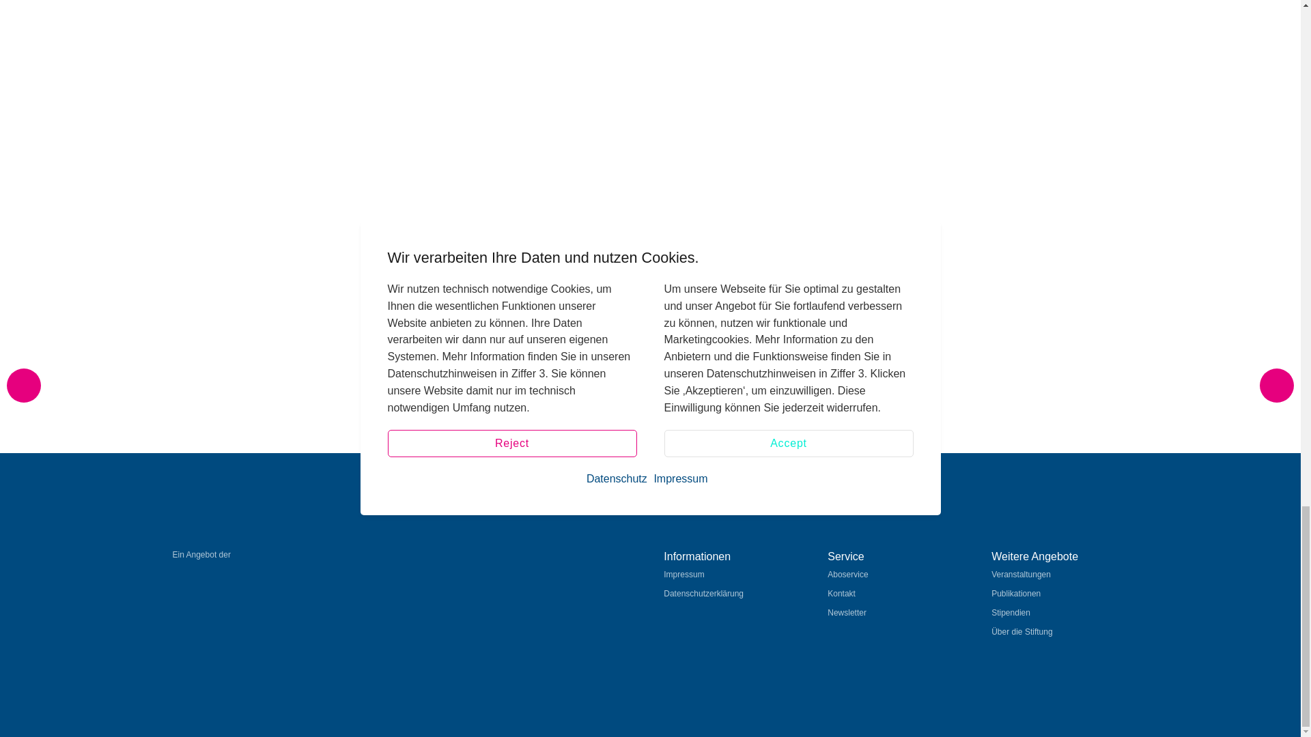 This screenshot has width=1311, height=737. Describe the element at coordinates (1059, 575) in the screenshot. I see `Veranstaltungen` at that location.